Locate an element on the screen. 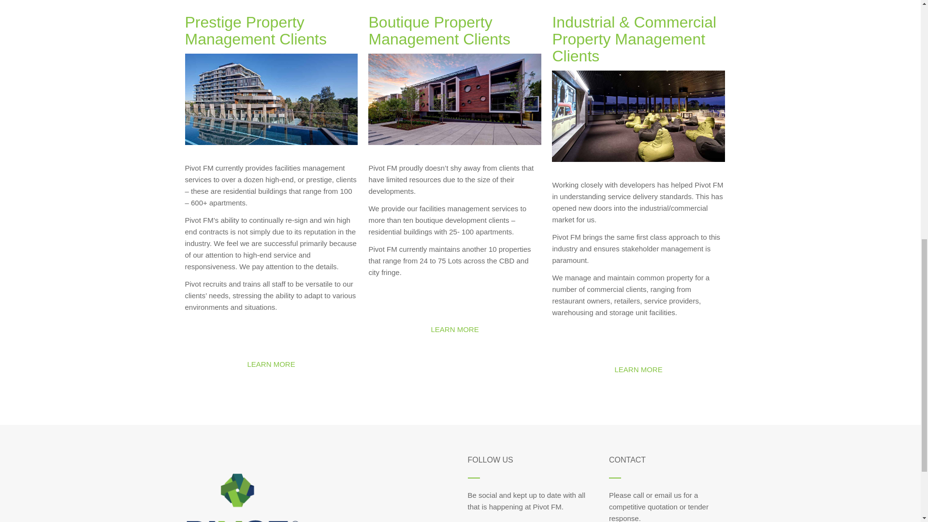 The height and width of the screenshot is (522, 928). Boutique Property Management Clients is located at coordinates (439, 31).